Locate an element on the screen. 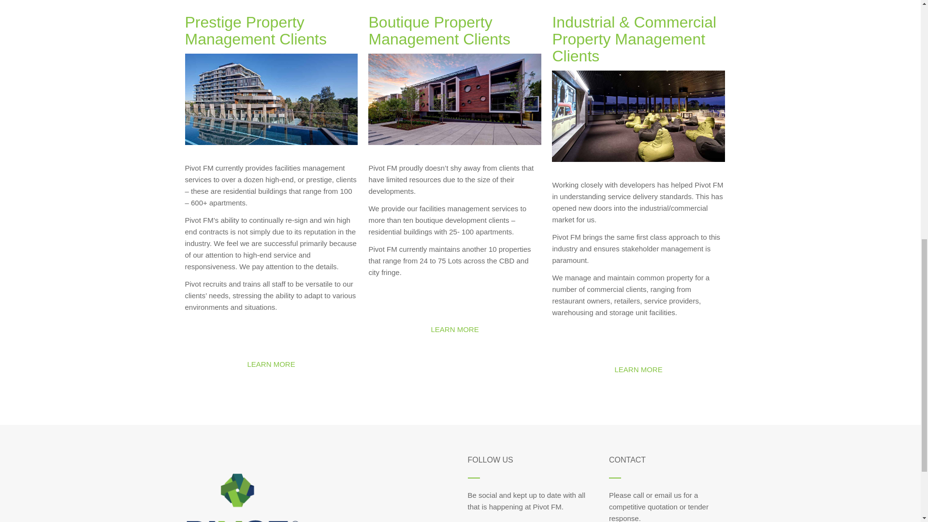 The height and width of the screenshot is (522, 928). Boutique Property Management Clients is located at coordinates (439, 31).